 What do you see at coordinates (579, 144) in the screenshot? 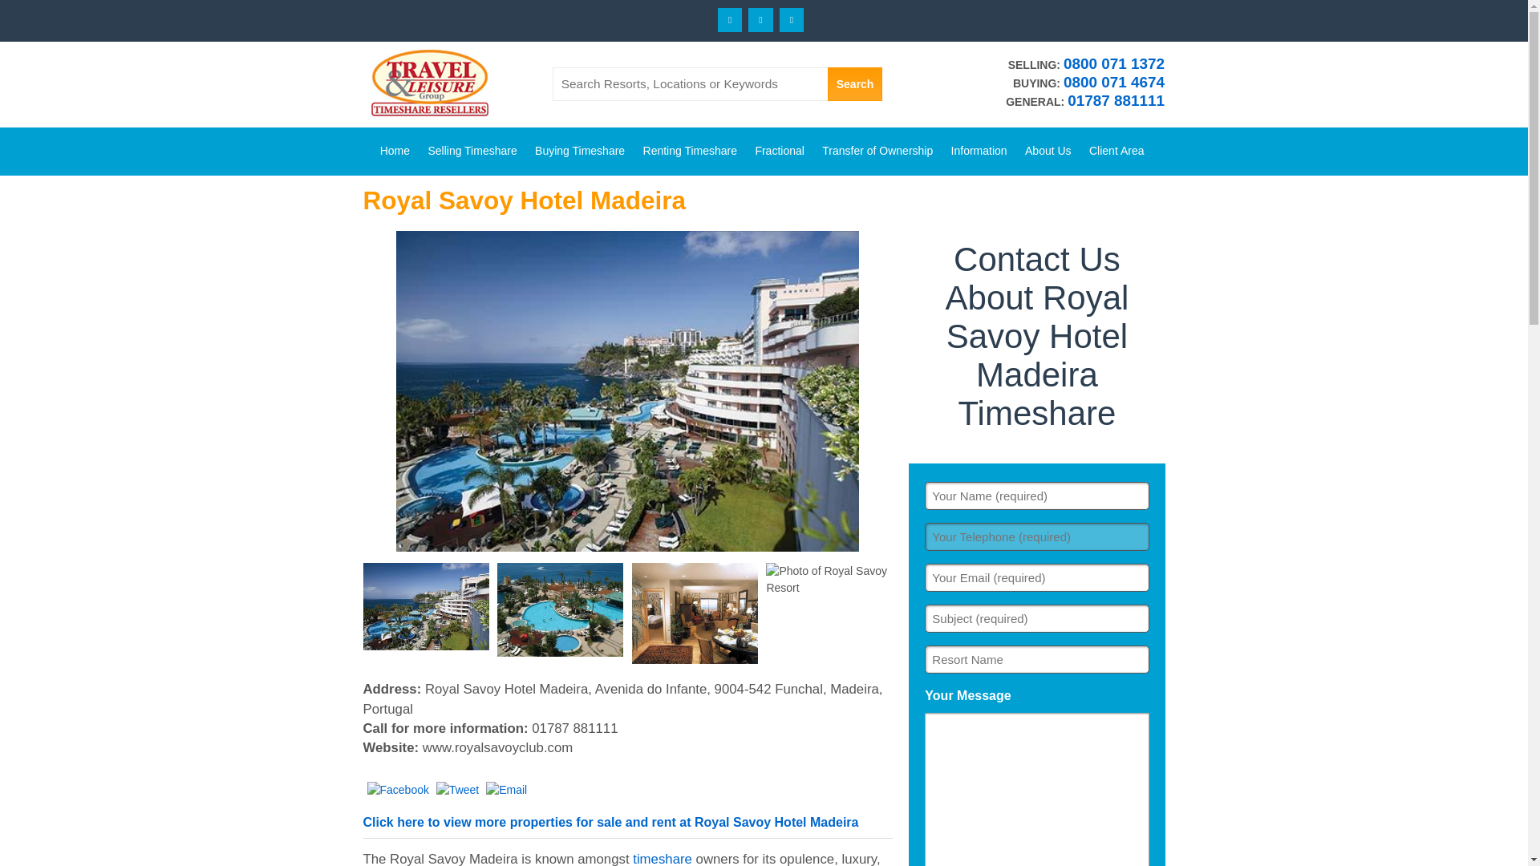
I see `Buying Timeshare` at bounding box center [579, 144].